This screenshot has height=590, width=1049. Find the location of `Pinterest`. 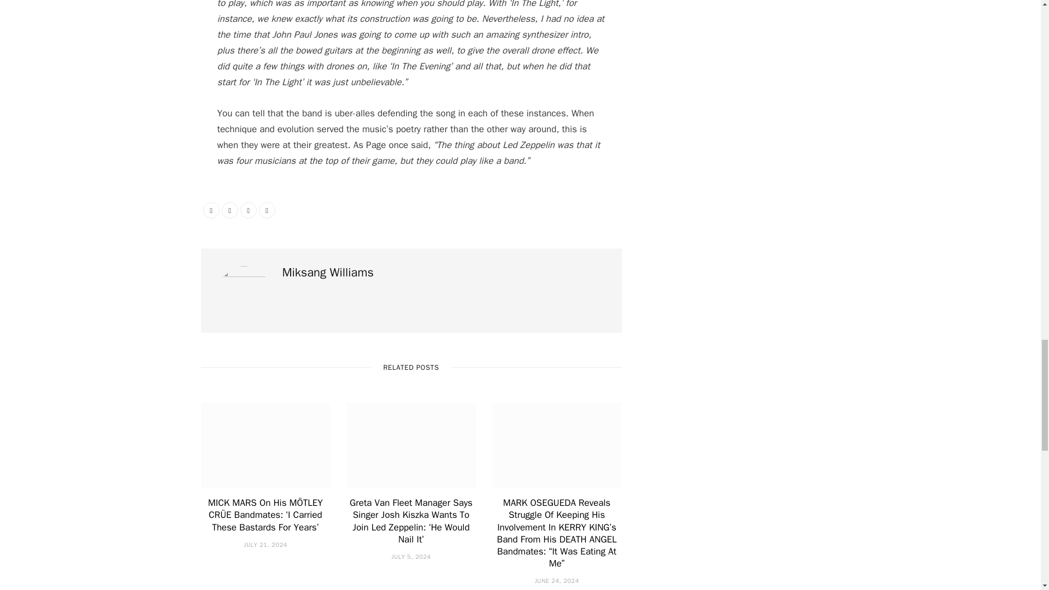

Pinterest is located at coordinates (248, 210).